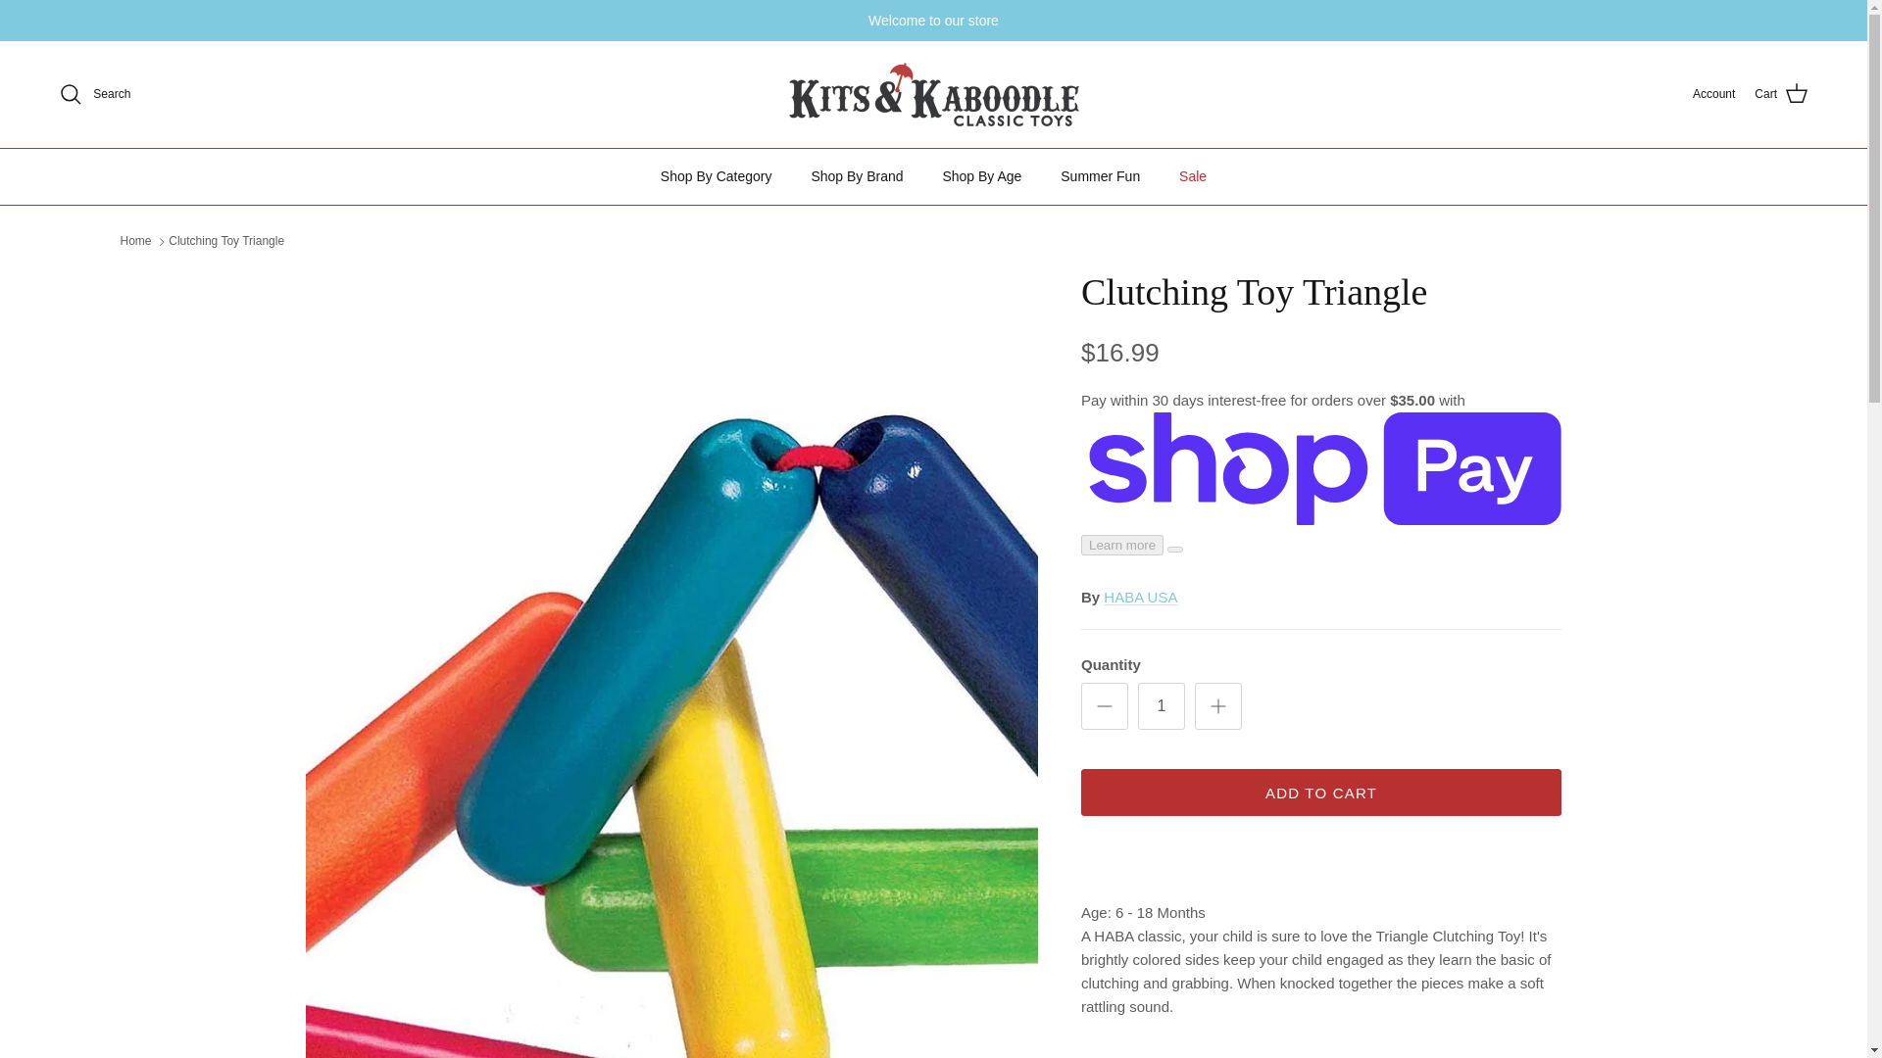  I want to click on kitsandkaboodle, so click(933, 94).